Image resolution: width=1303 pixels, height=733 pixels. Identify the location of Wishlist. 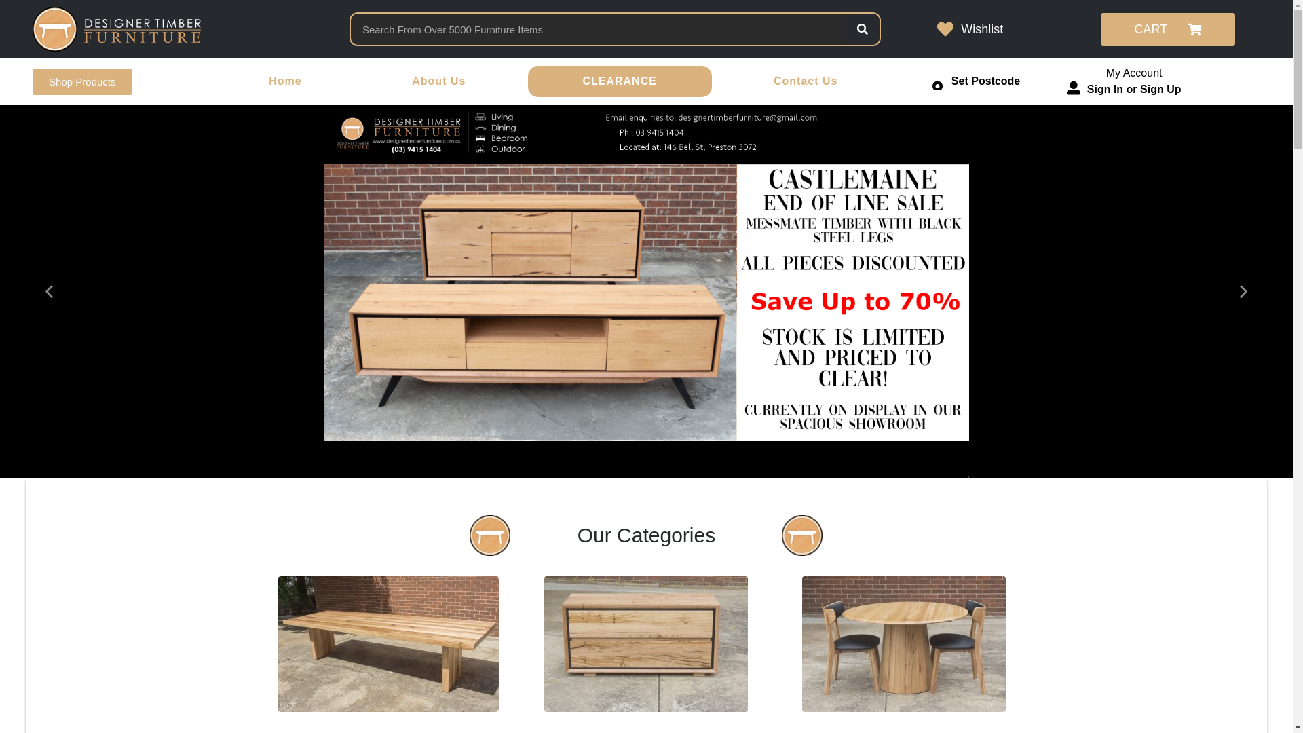
(970, 30).